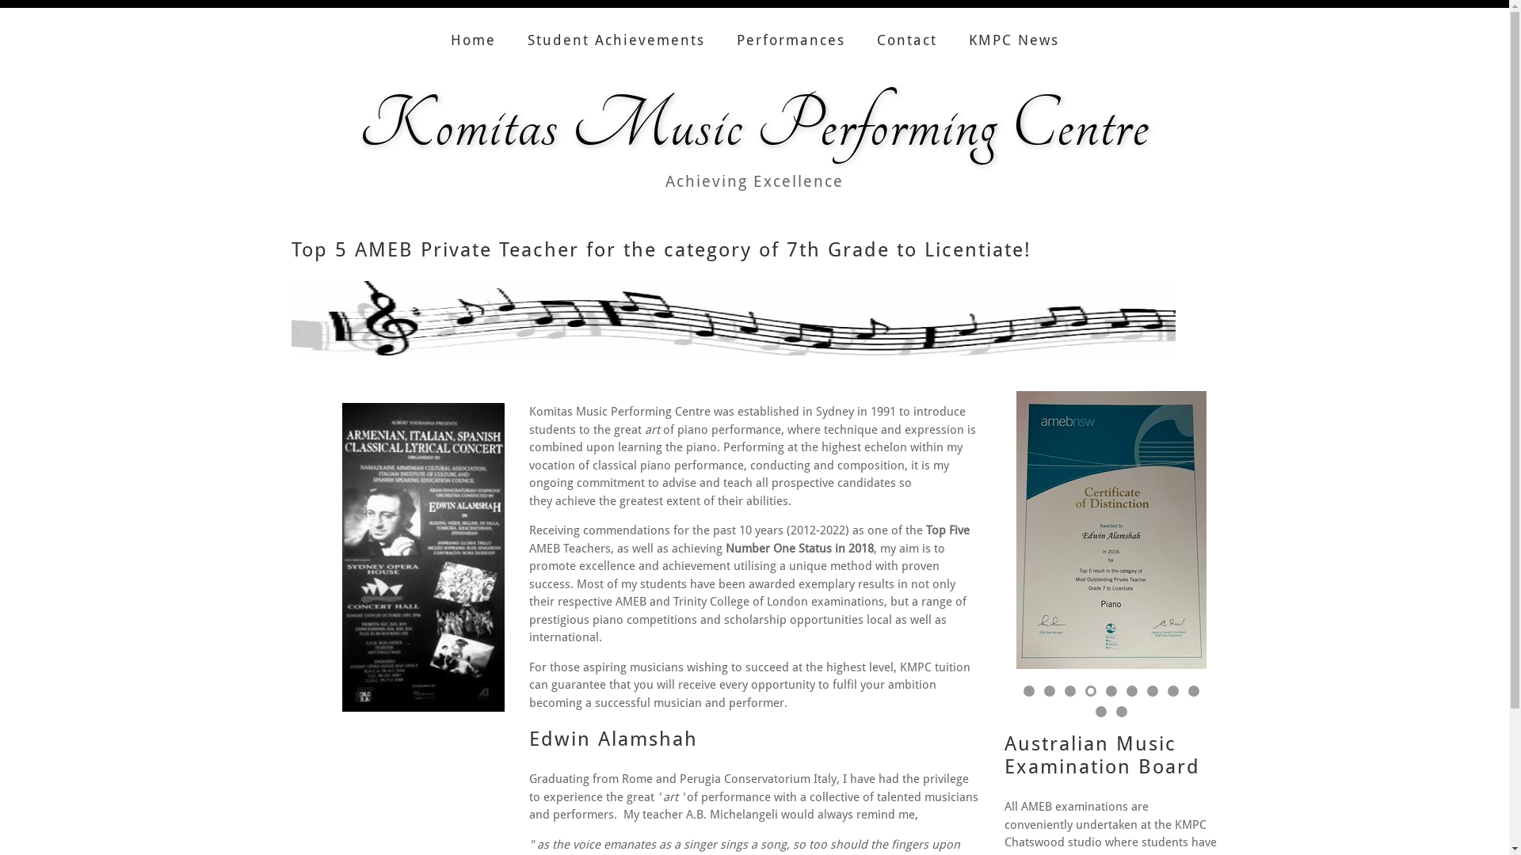 Image resolution: width=1521 pixels, height=855 pixels. I want to click on 7, so click(1153, 691).